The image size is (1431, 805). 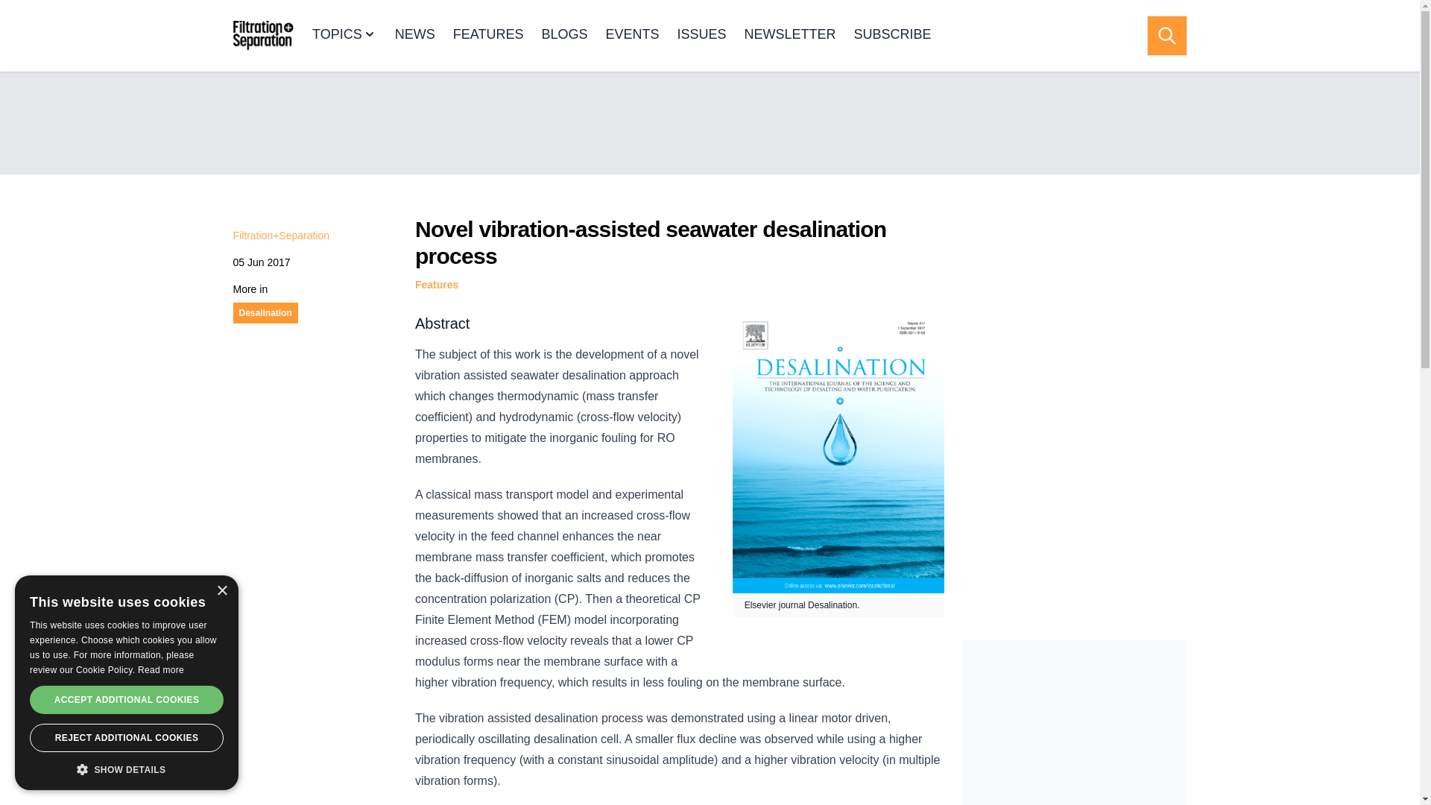 I want to click on ISSUES, so click(x=701, y=36).